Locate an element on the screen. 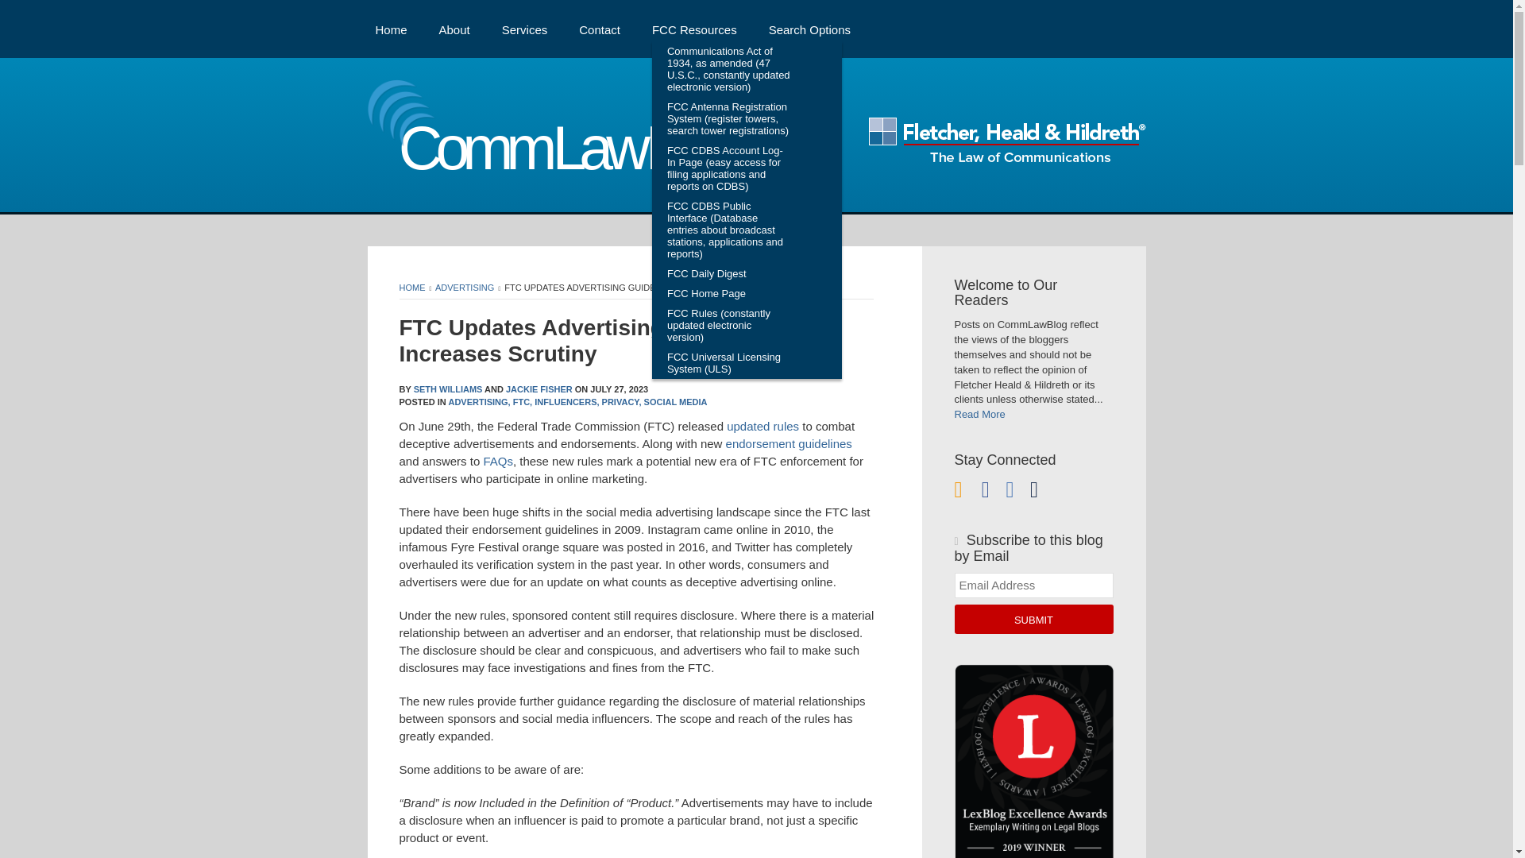  Search Options is located at coordinates (809, 29).